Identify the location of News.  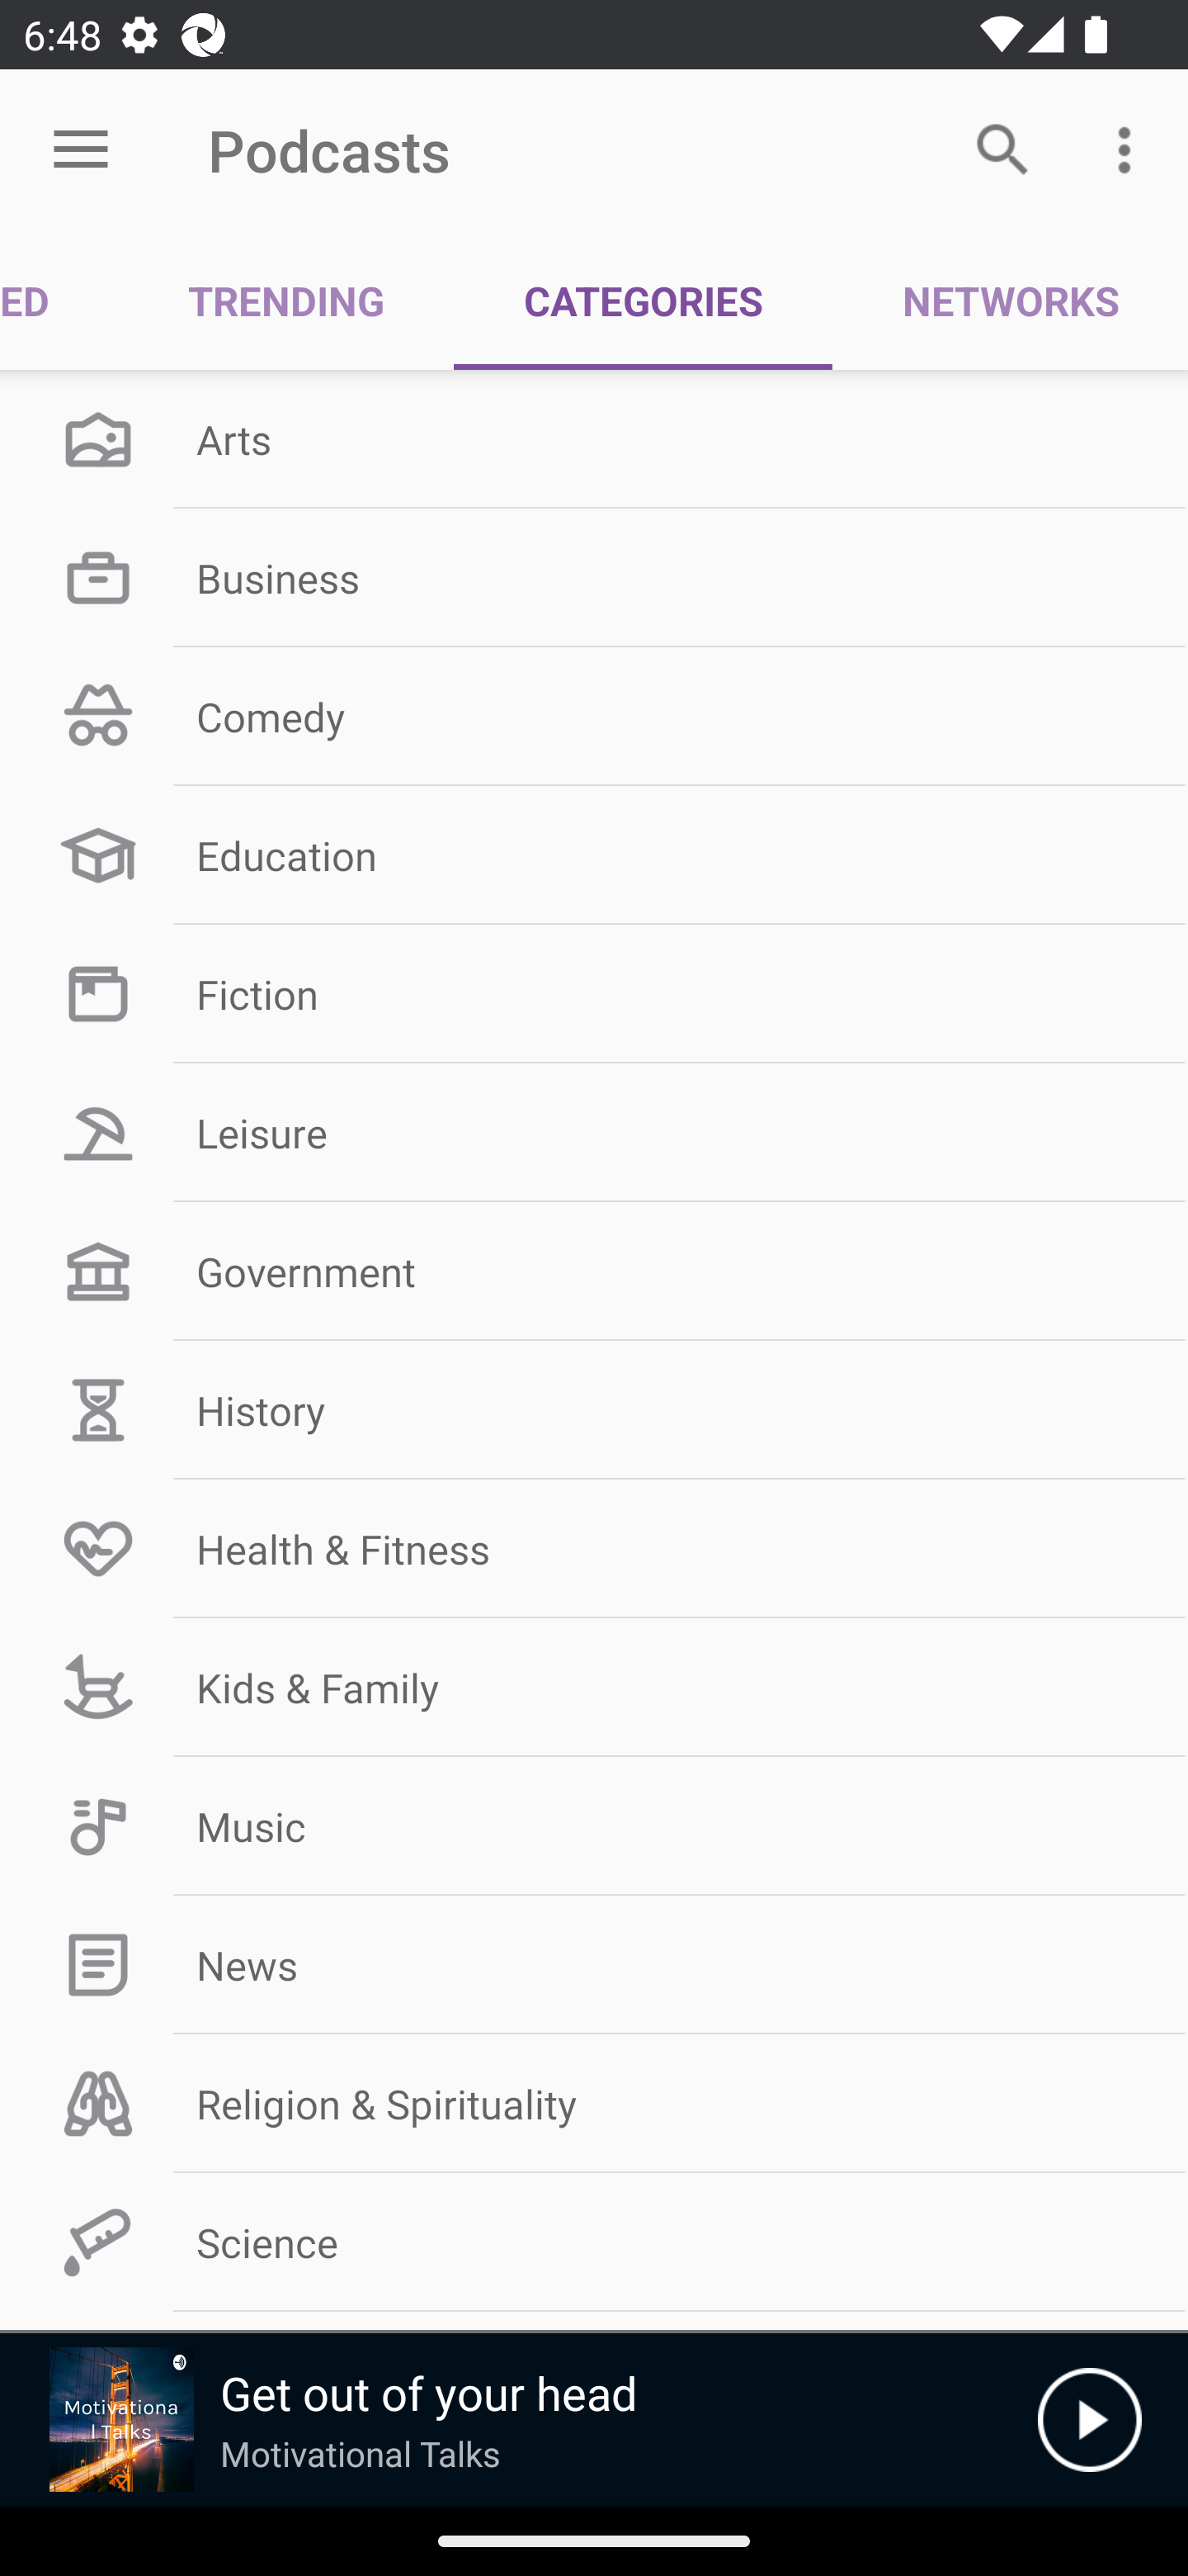
(594, 1965).